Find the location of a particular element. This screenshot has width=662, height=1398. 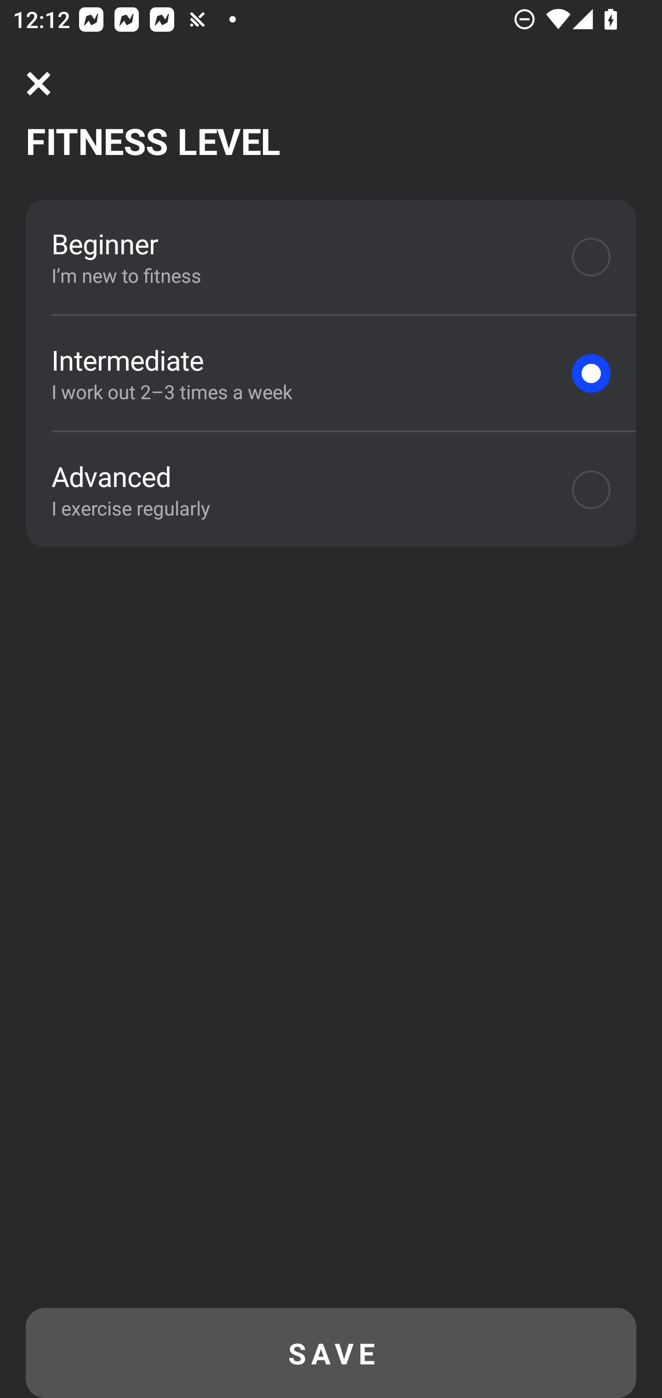

SAVE is located at coordinates (331, 1353).